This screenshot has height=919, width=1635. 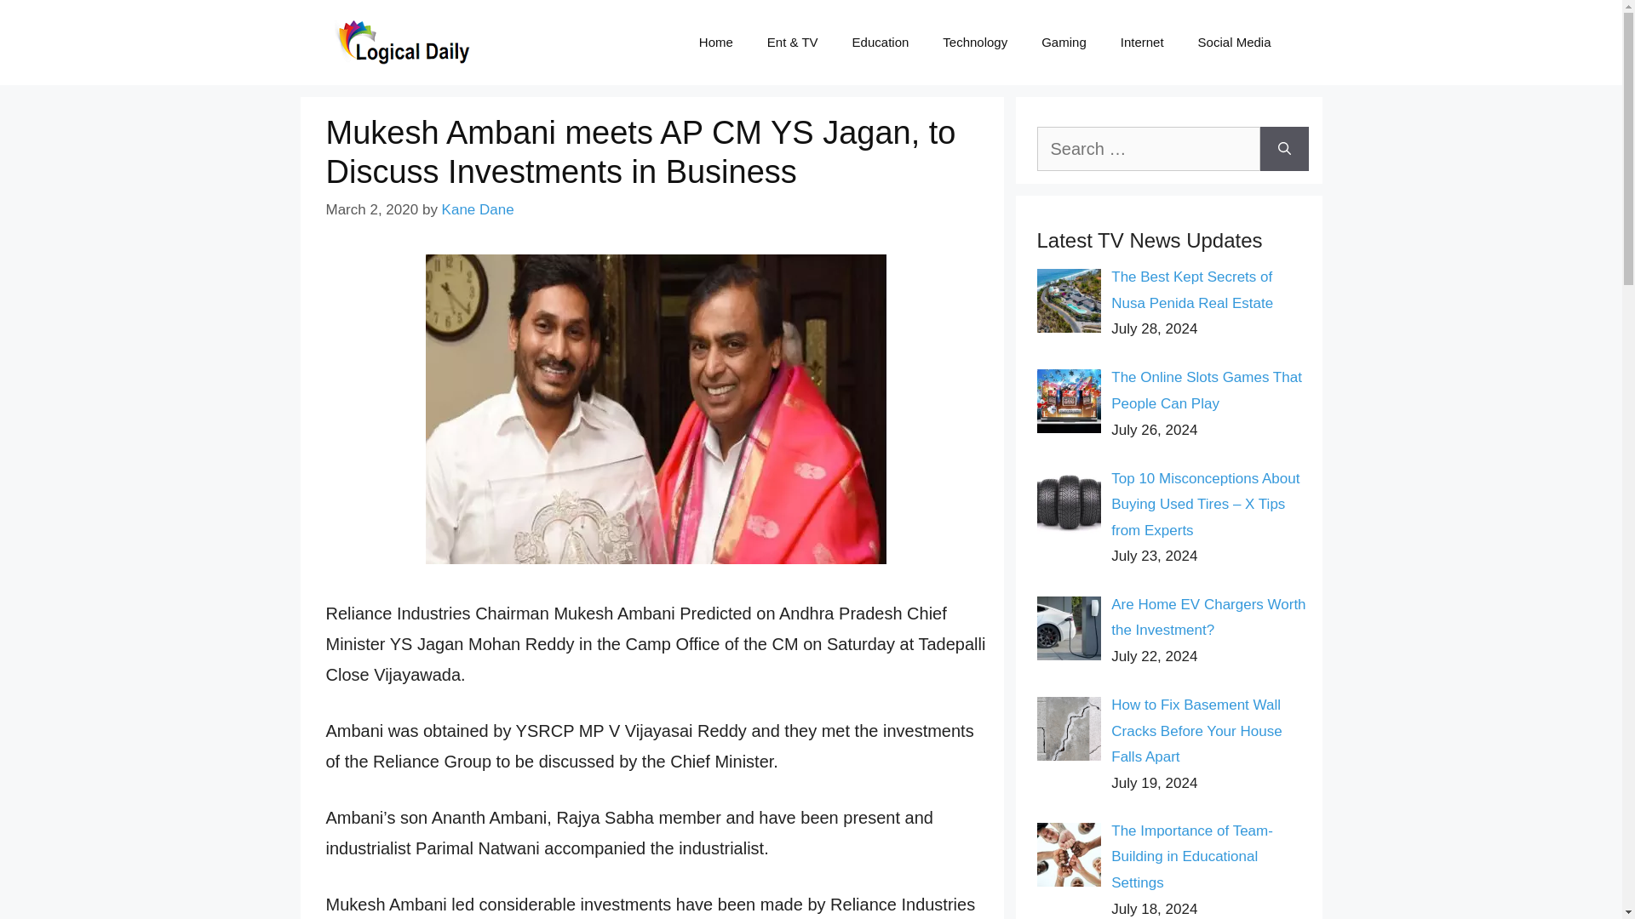 I want to click on Search for:, so click(x=1148, y=148).